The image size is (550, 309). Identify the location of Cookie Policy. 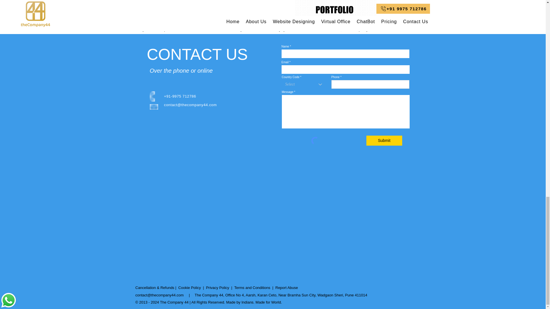
(190, 288).